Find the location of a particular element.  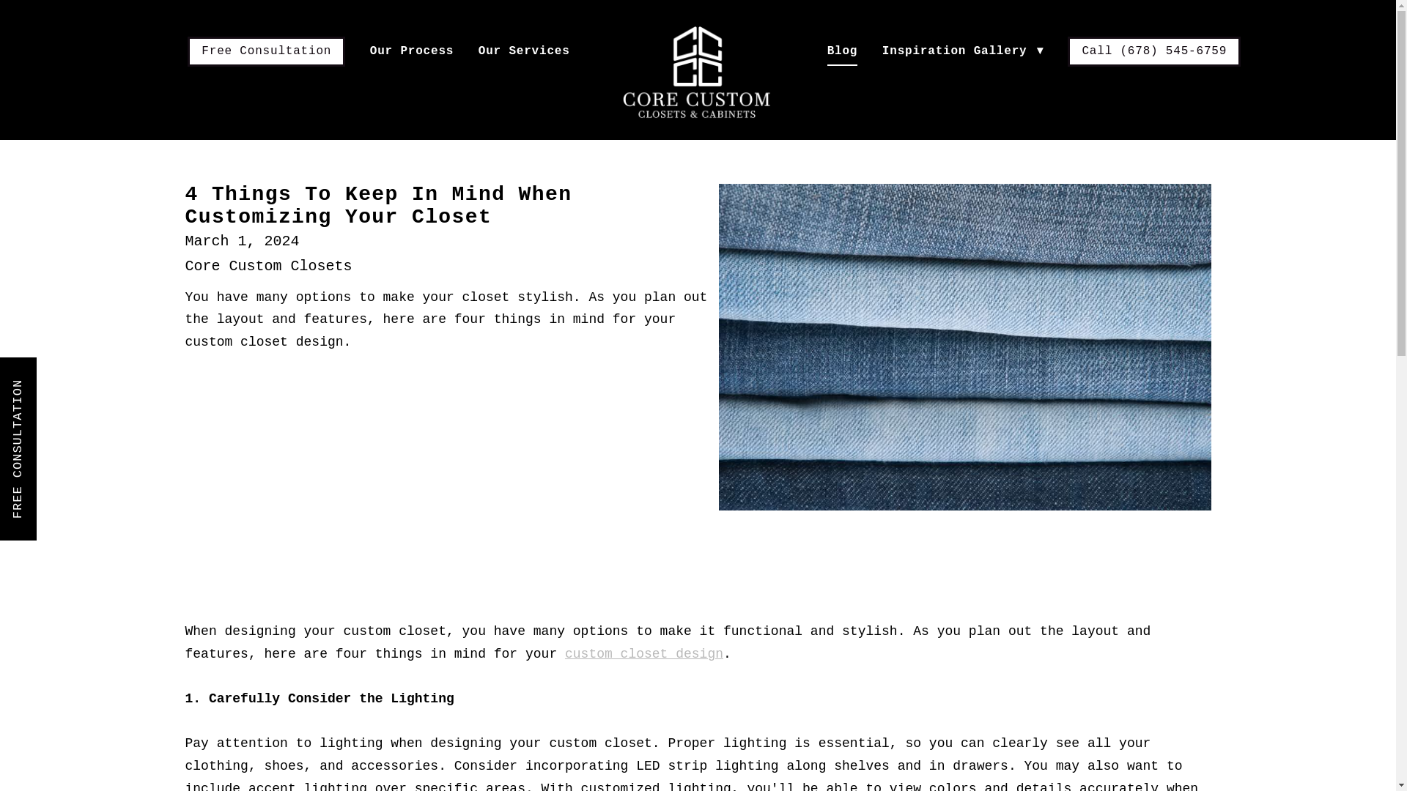

Our Process is located at coordinates (411, 51).